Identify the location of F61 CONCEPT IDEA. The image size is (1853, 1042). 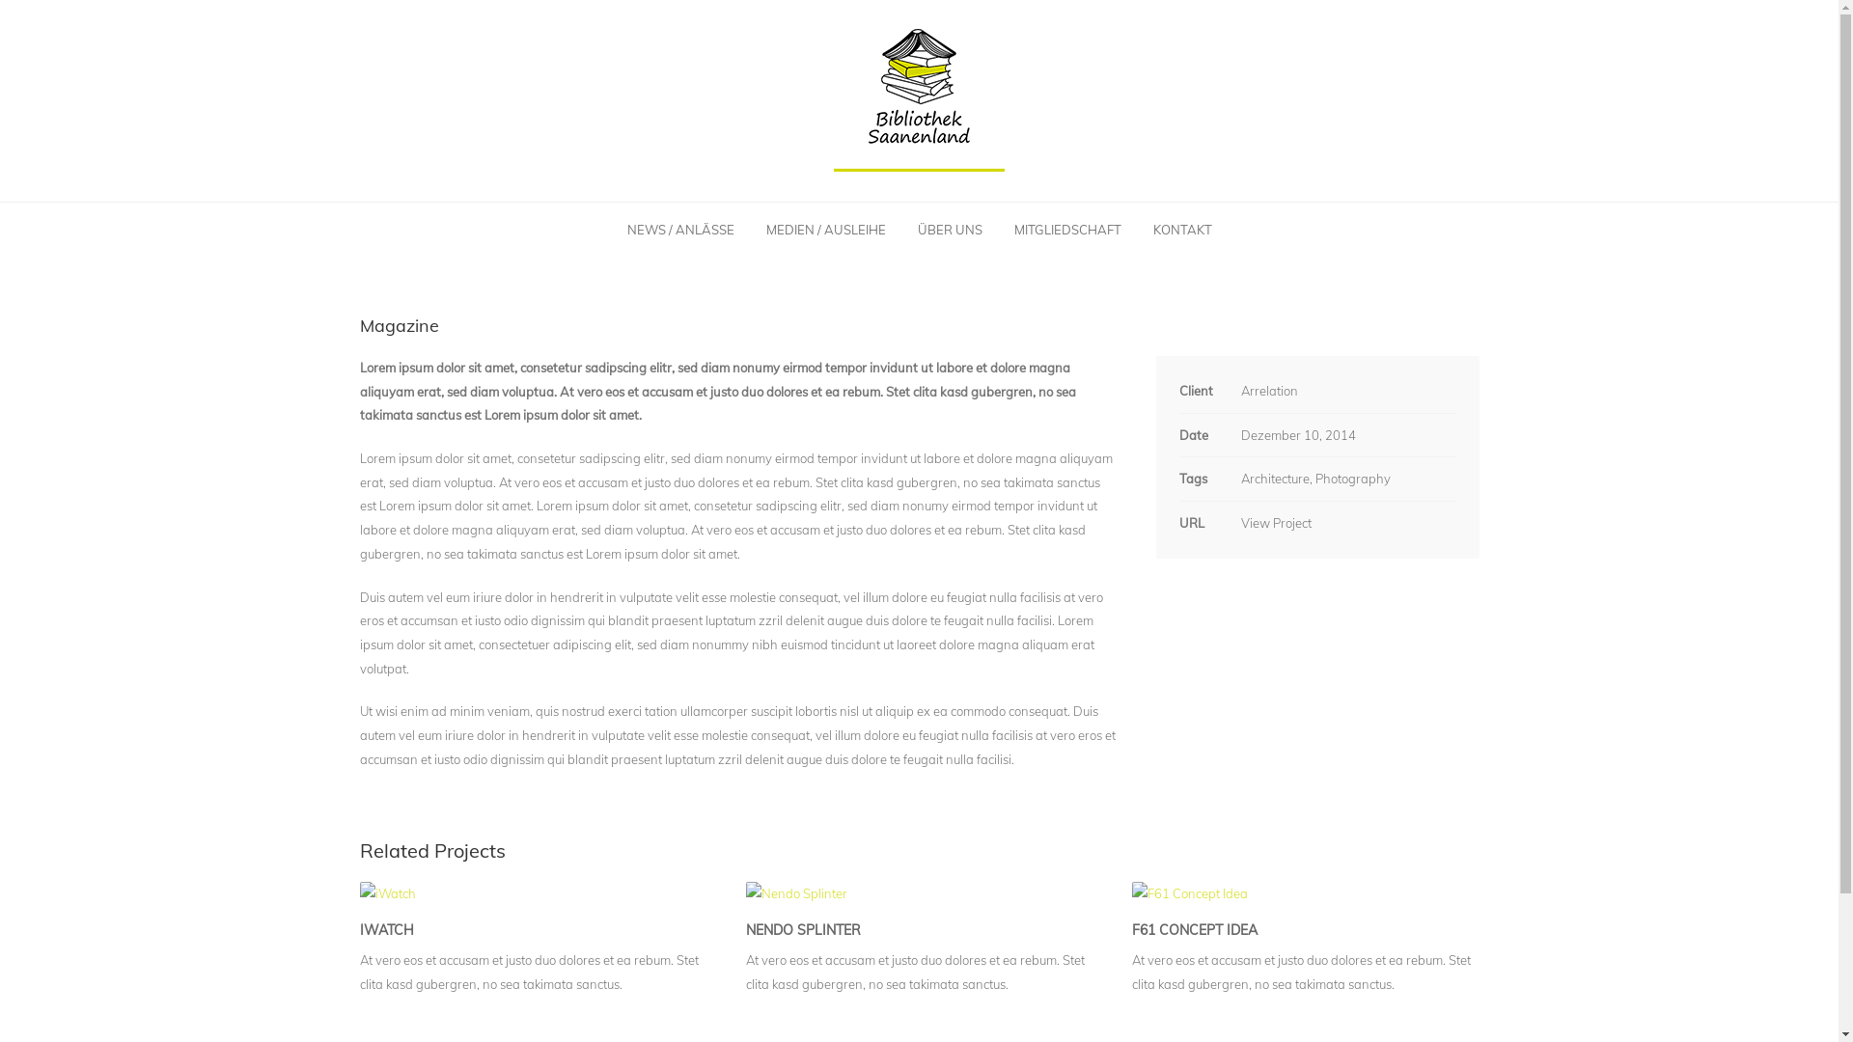
(1194, 930).